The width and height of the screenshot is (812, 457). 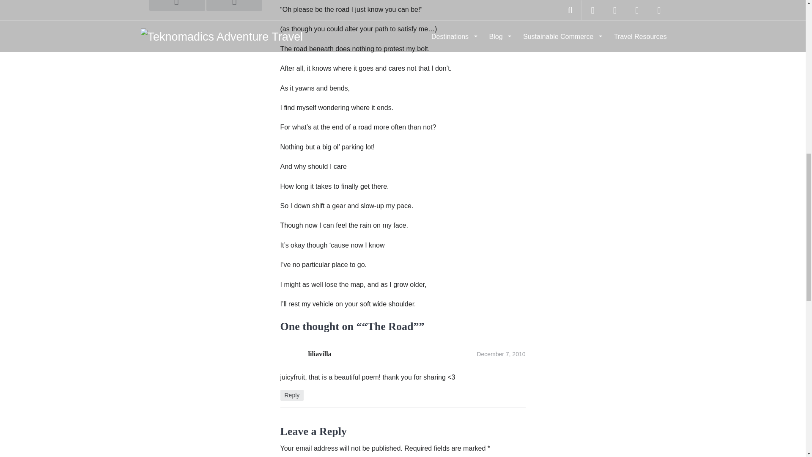 I want to click on liliavilla, so click(x=319, y=354).